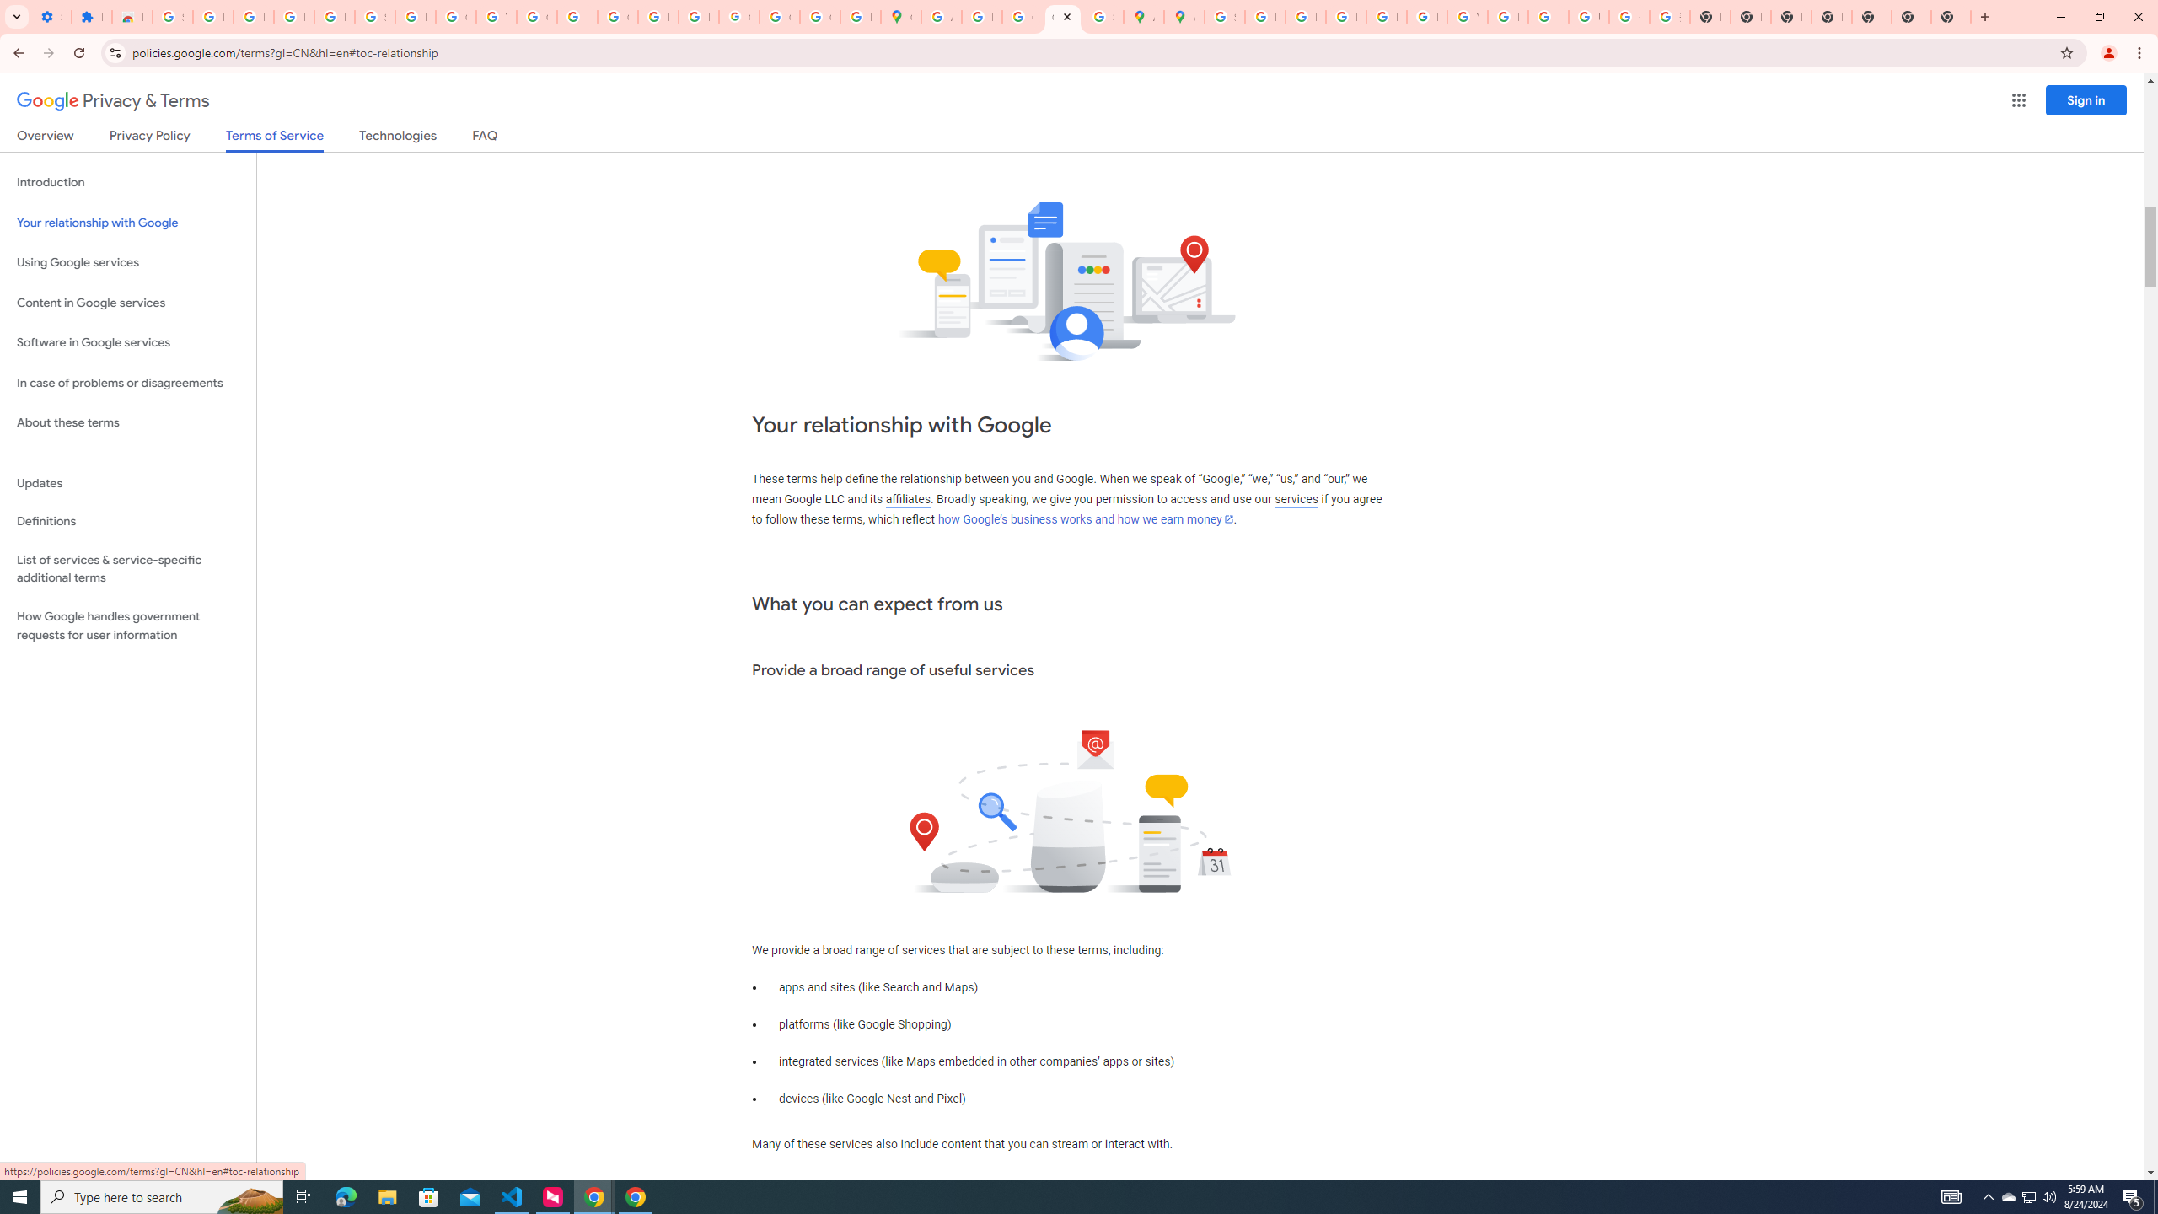 The width and height of the screenshot is (2158, 1214). I want to click on YouTube, so click(1467, 17).